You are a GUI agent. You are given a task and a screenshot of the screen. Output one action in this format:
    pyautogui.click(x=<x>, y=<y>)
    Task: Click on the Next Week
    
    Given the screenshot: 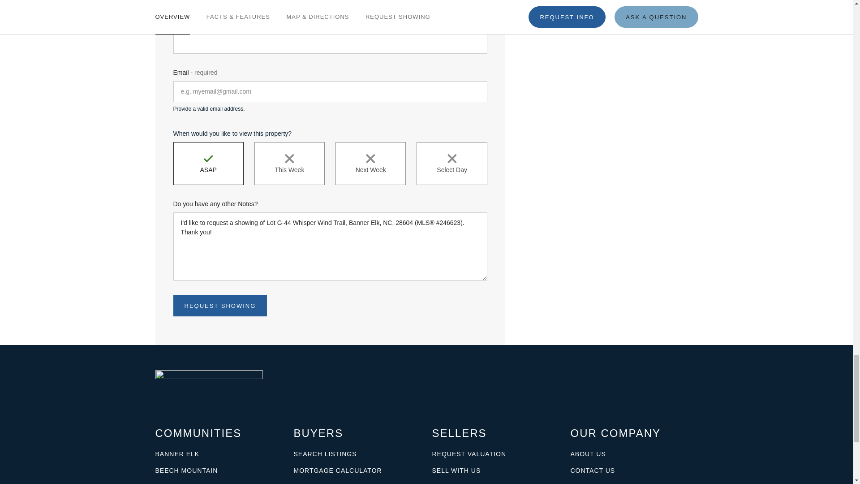 What is the action you would take?
    pyautogui.click(x=370, y=163)
    